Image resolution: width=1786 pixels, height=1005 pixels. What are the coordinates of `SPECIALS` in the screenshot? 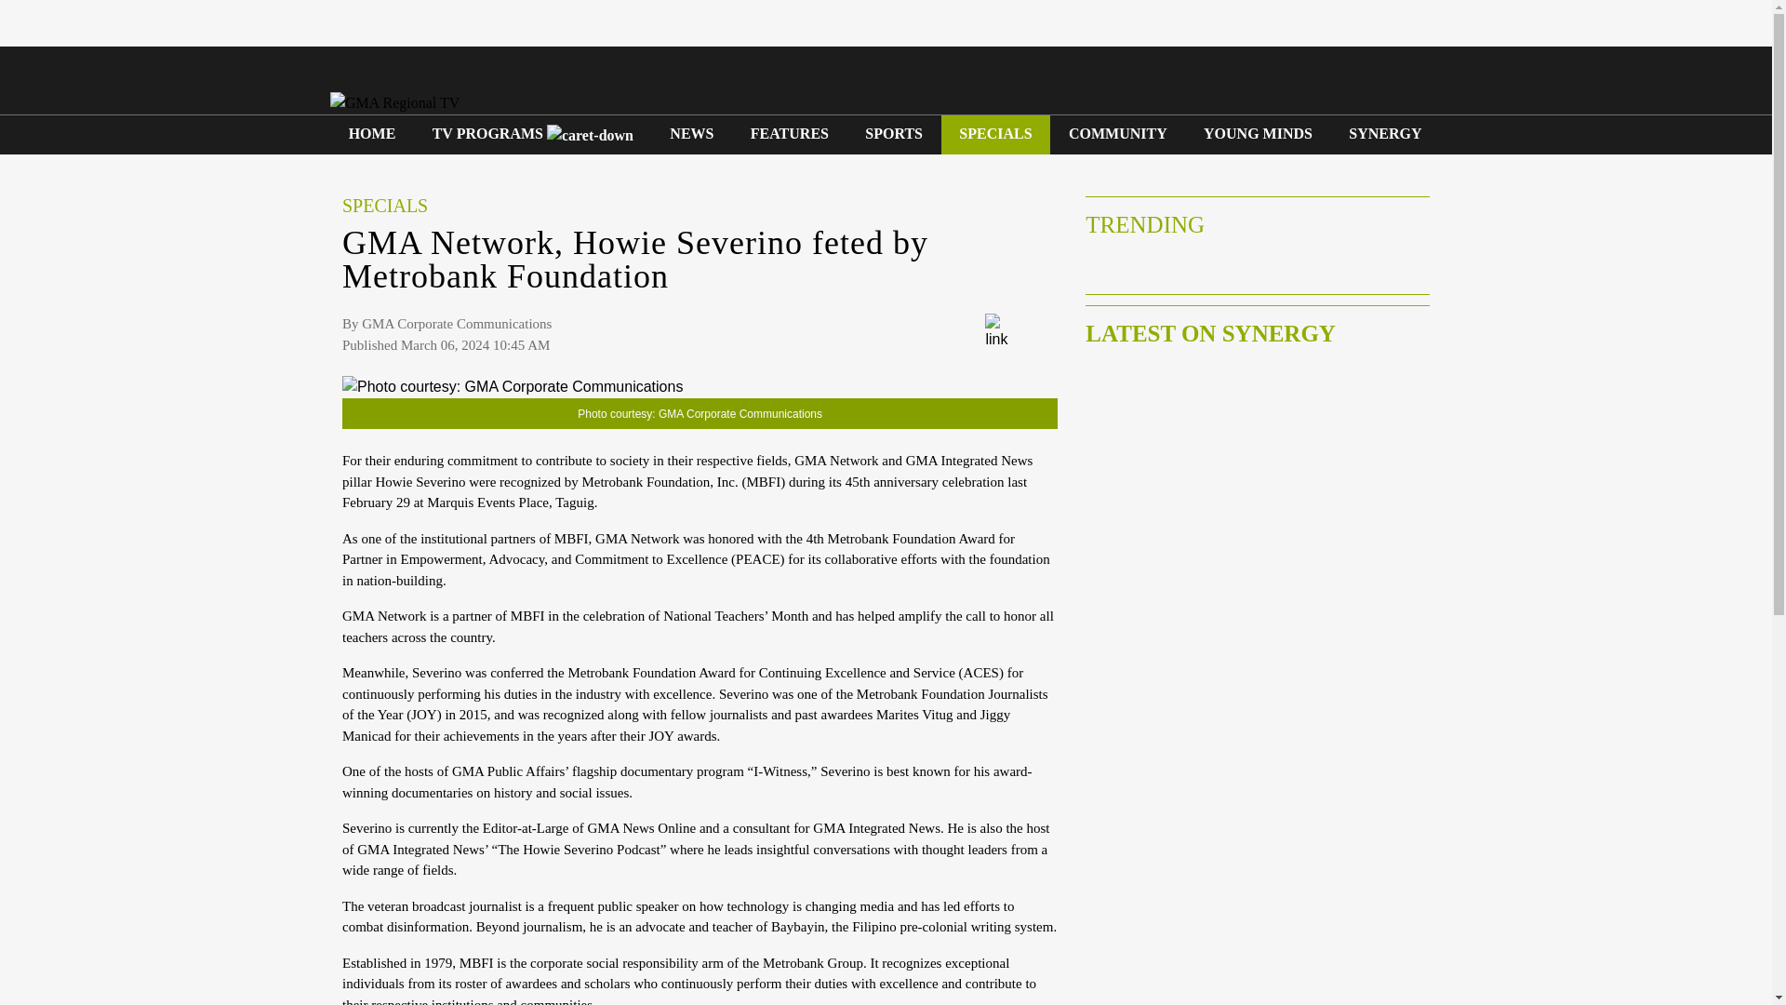 It's located at (995, 134).